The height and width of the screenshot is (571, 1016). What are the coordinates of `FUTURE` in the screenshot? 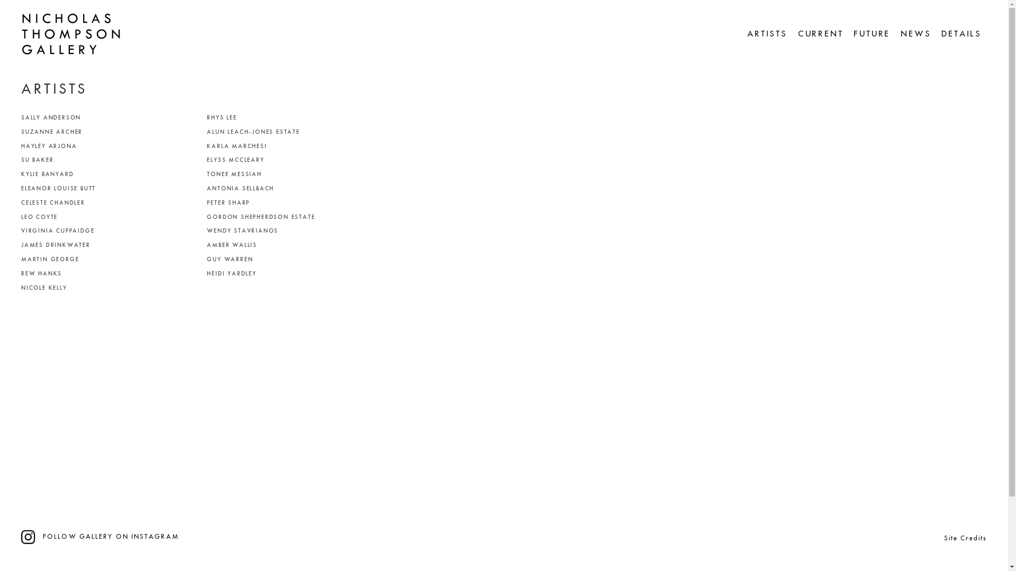 It's located at (872, 34).